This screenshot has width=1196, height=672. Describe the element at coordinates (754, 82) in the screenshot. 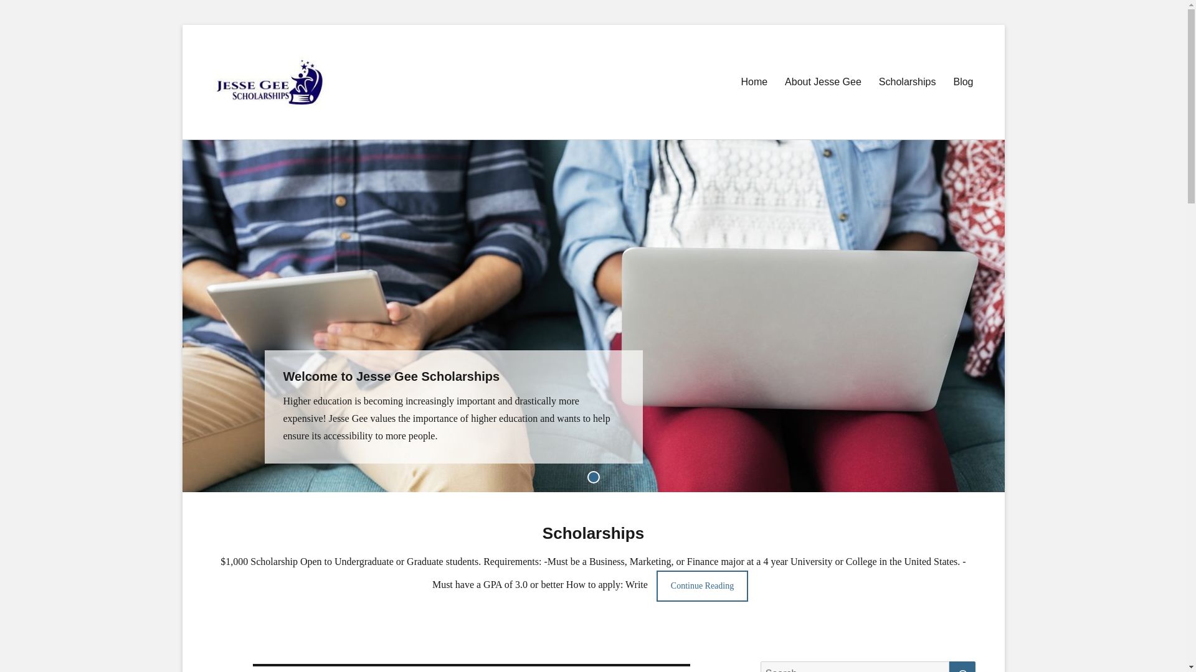

I see `Home` at that location.